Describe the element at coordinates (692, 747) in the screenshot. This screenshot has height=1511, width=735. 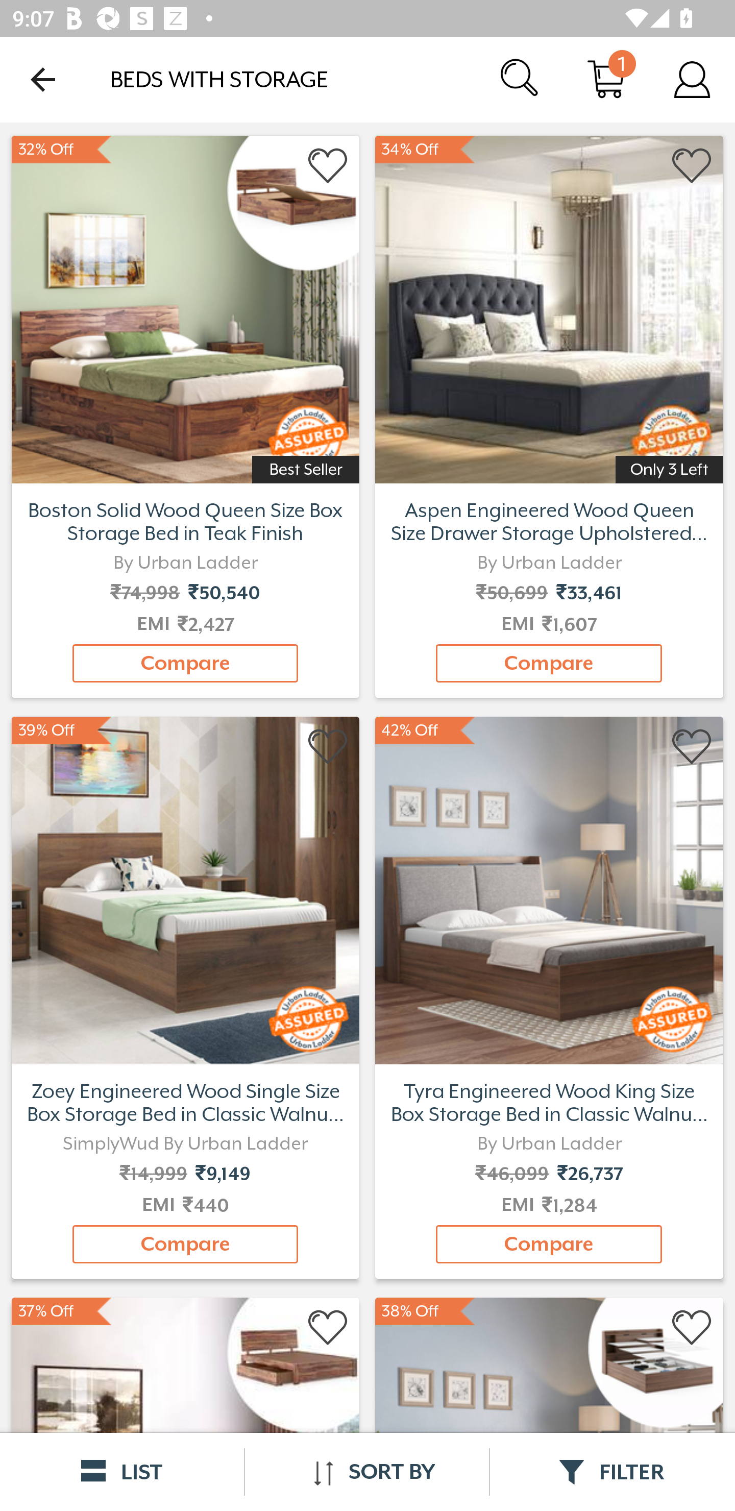
I see `` at that location.